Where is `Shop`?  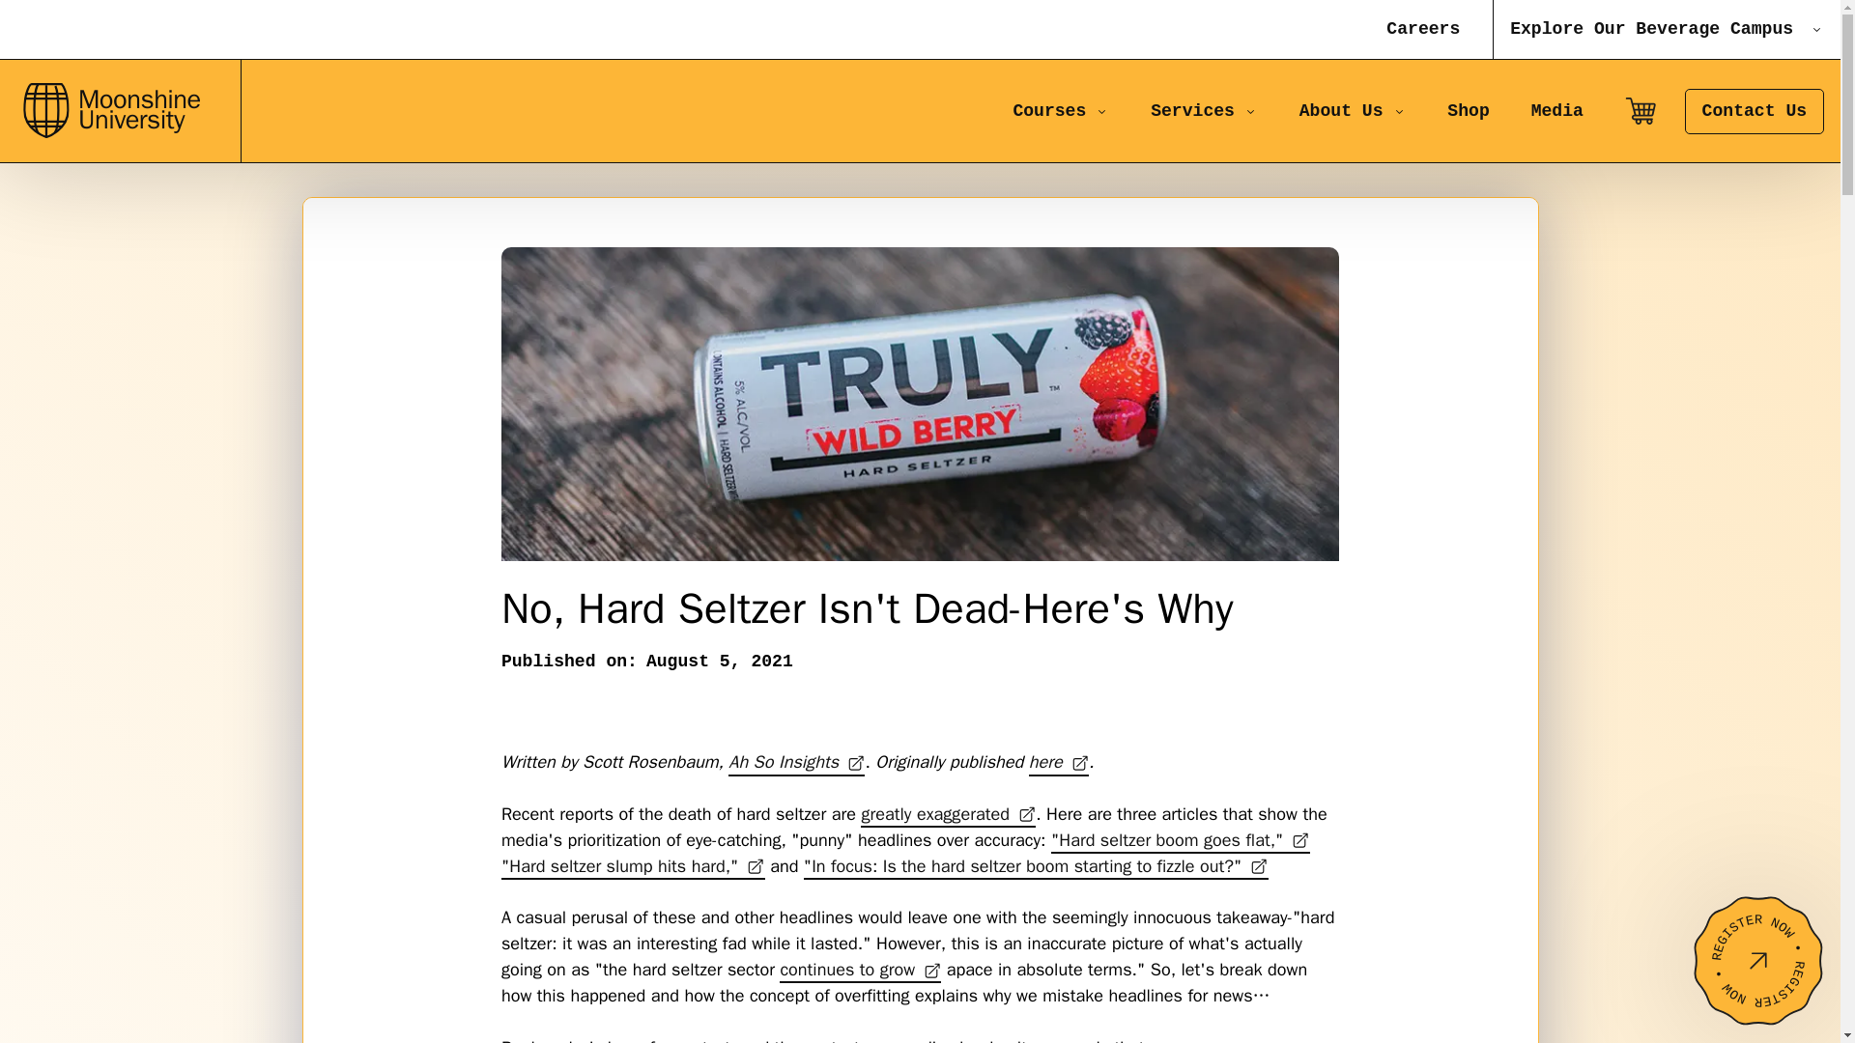
Shop is located at coordinates (1467, 110).